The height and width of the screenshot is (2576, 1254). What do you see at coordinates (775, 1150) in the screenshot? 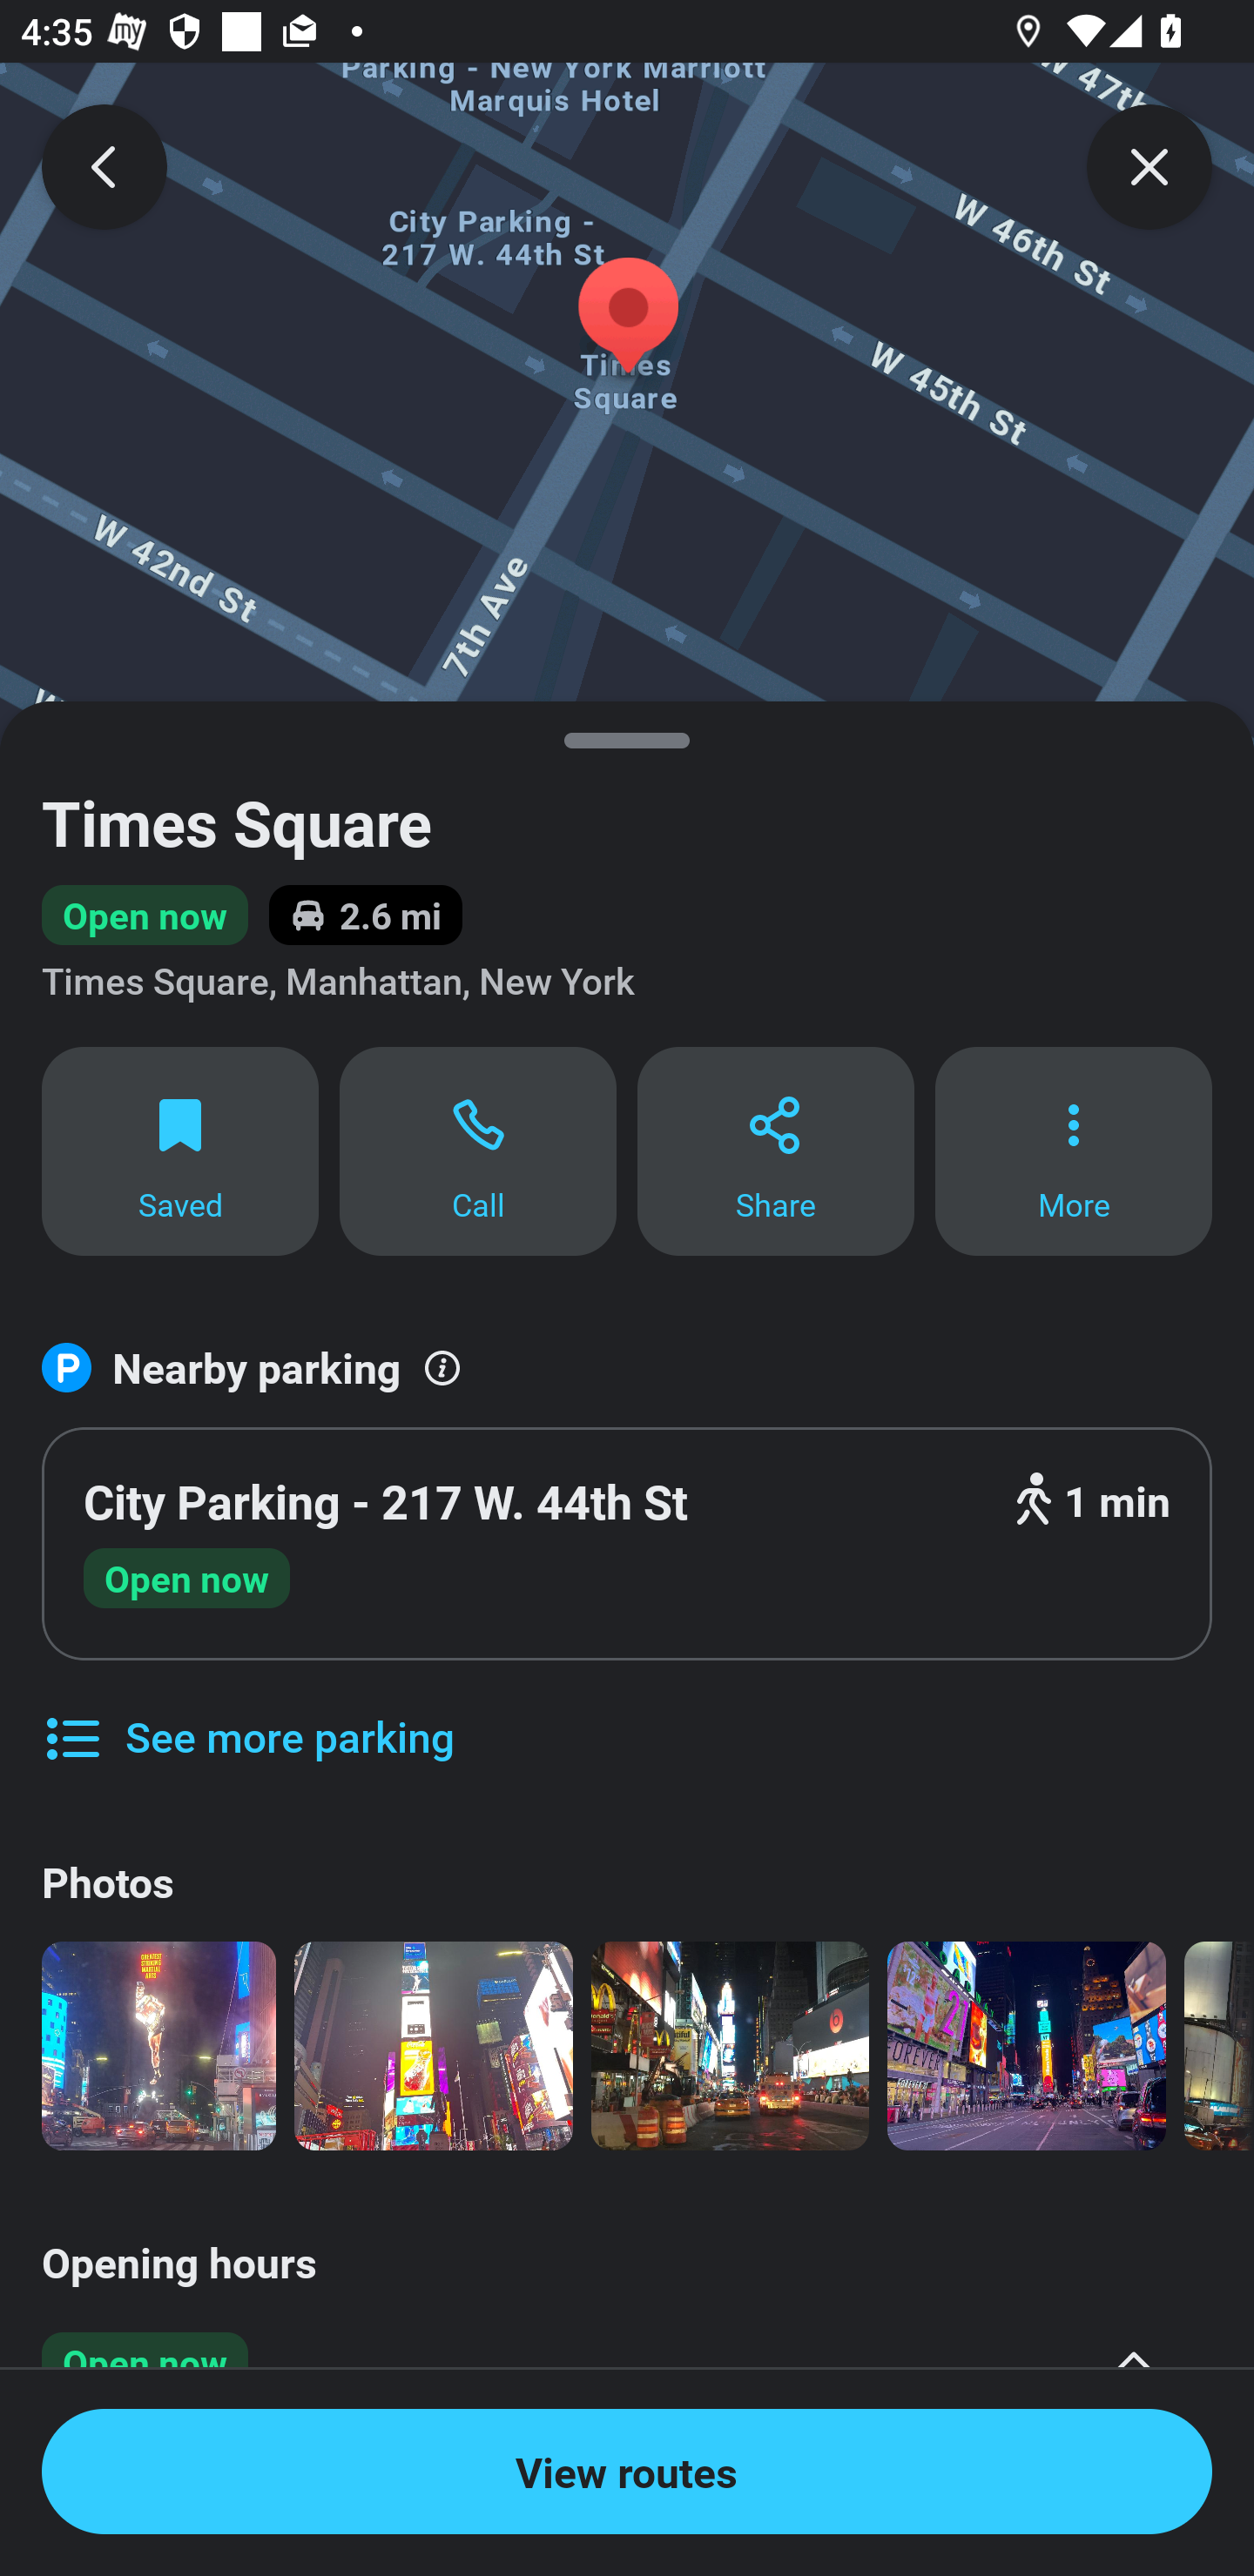
I see `Share` at bounding box center [775, 1150].